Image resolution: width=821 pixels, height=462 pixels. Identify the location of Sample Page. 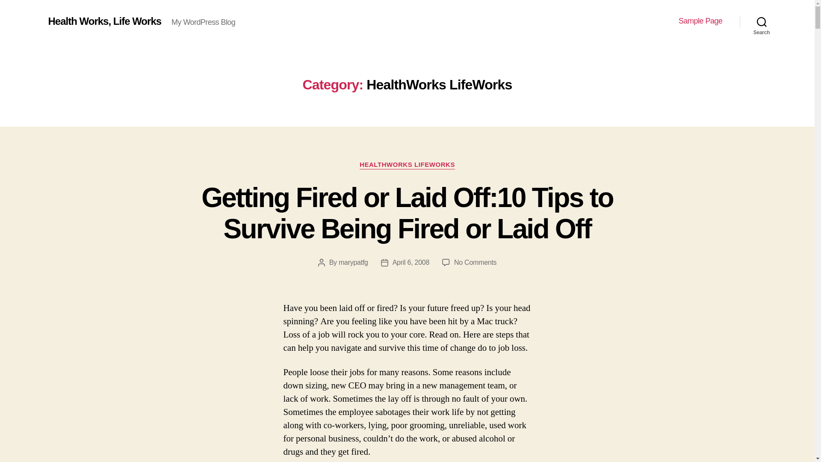
(700, 21).